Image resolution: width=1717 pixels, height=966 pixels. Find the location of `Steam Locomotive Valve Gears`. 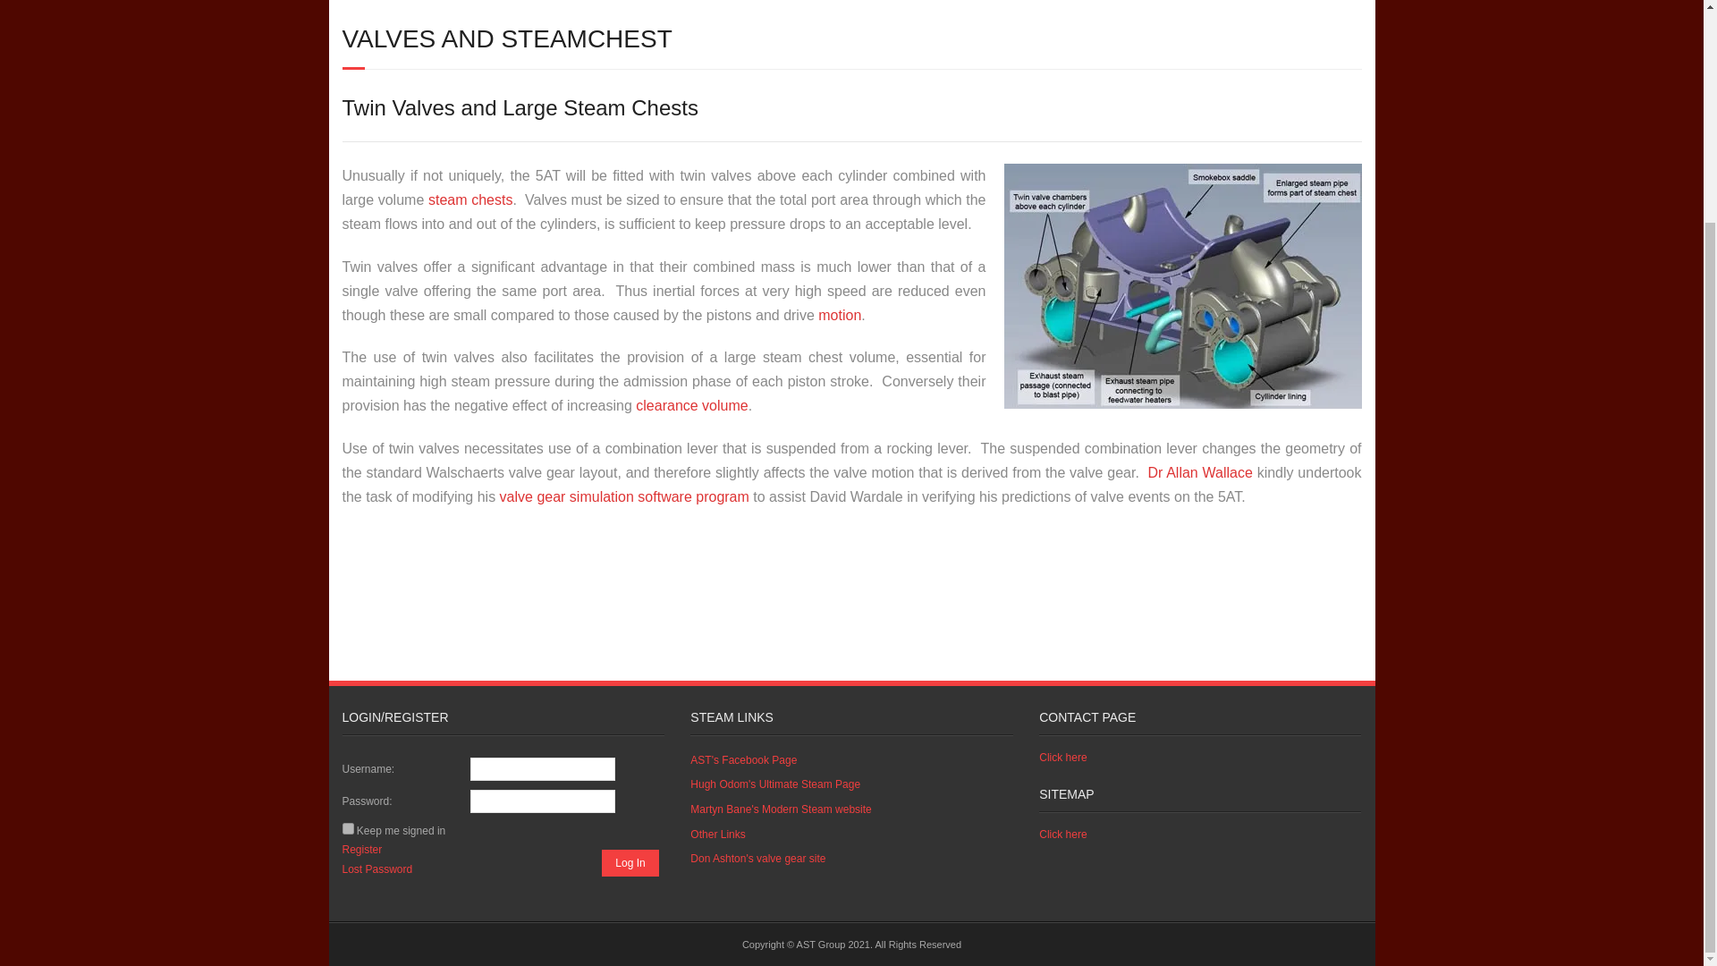

Steam Locomotive Valve Gears is located at coordinates (757, 860).